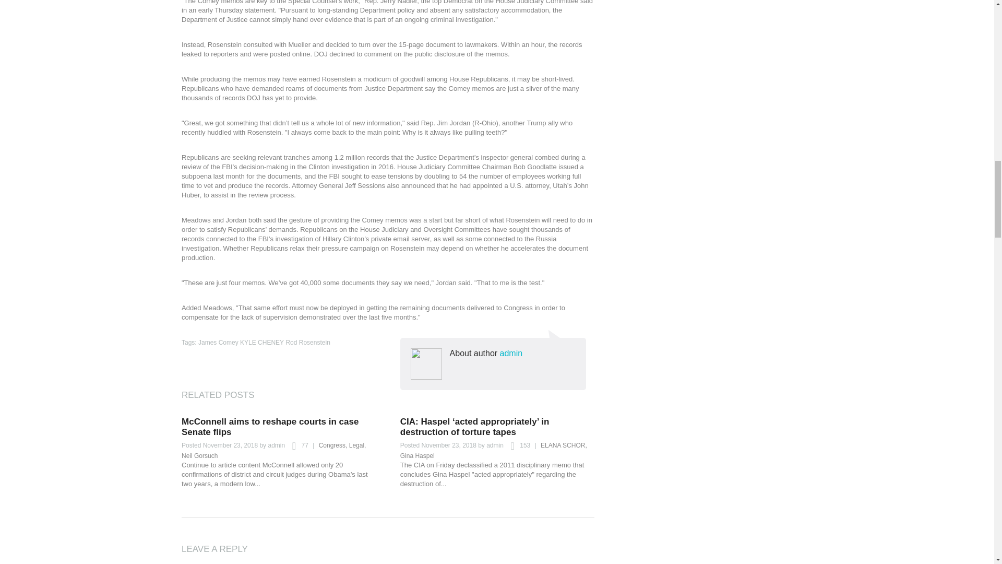  Describe the element at coordinates (517, 446) in the screenshot. I see `Views - 153` at that location.